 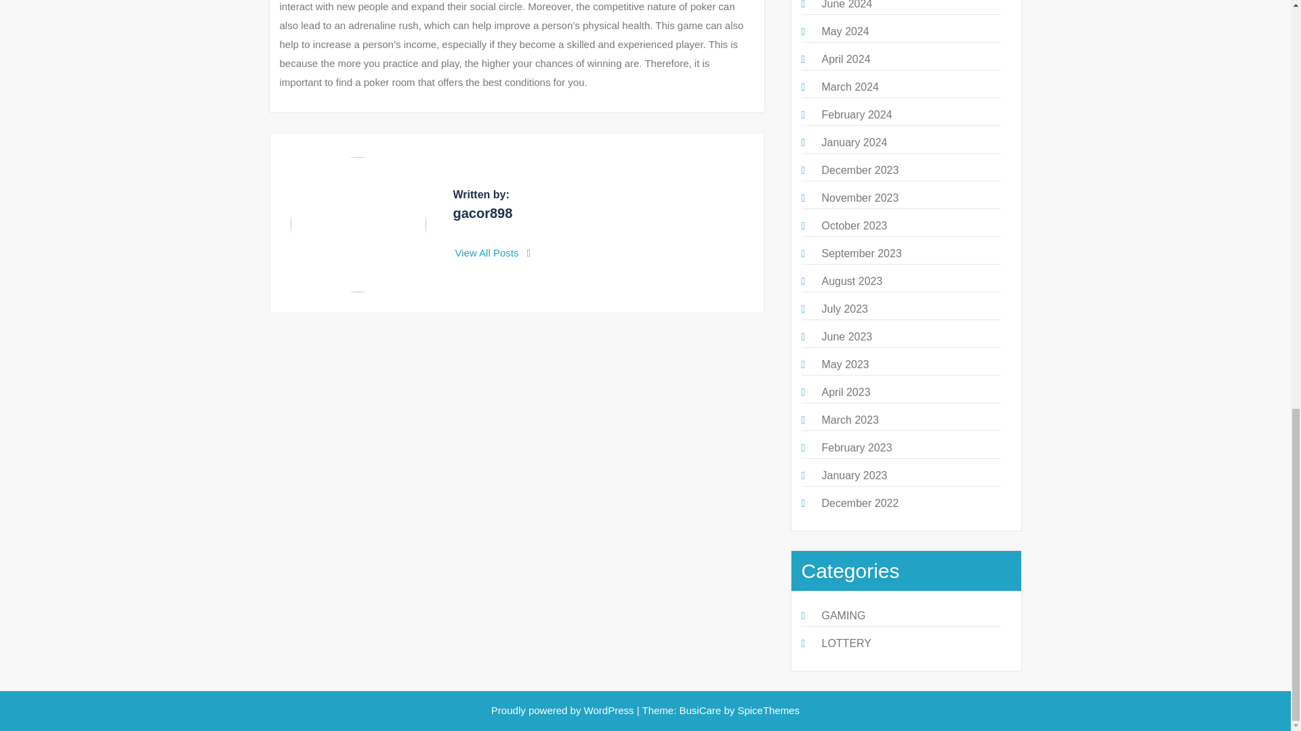 What do you see at coordinates (850, 420) in the screenshot?
I see `March 2023` at bounding box center [850, 420].